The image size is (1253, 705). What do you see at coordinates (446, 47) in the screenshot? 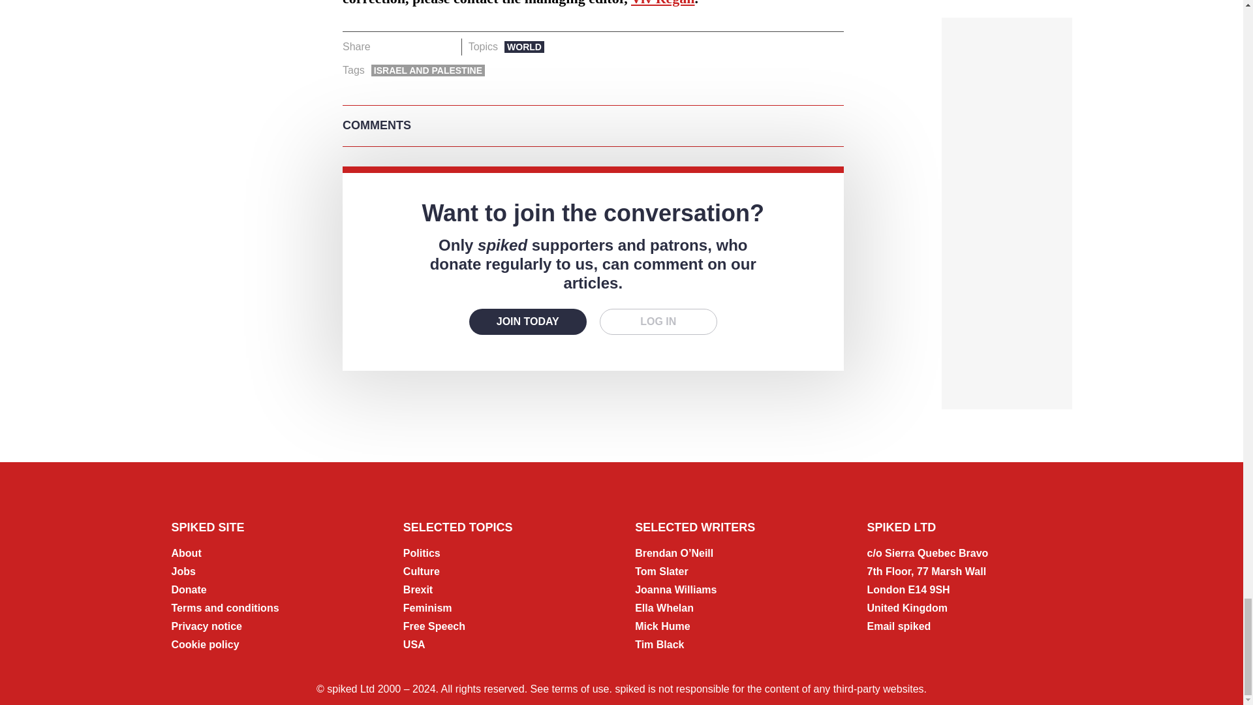
I see `Share on Email` at bounding box center [446, 47].